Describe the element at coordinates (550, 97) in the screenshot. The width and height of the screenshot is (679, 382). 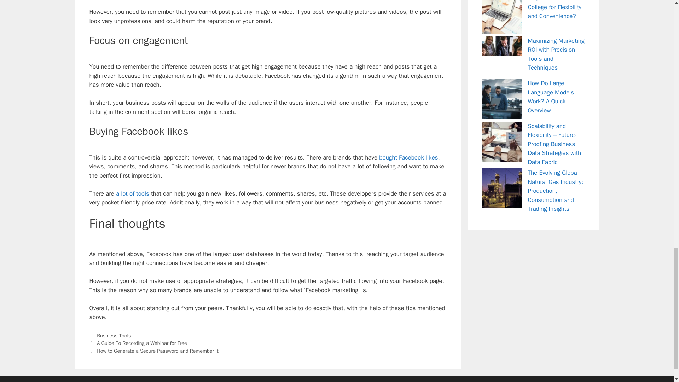
I see `How Do Large Language Models Work? A Quick Overview` at that location.